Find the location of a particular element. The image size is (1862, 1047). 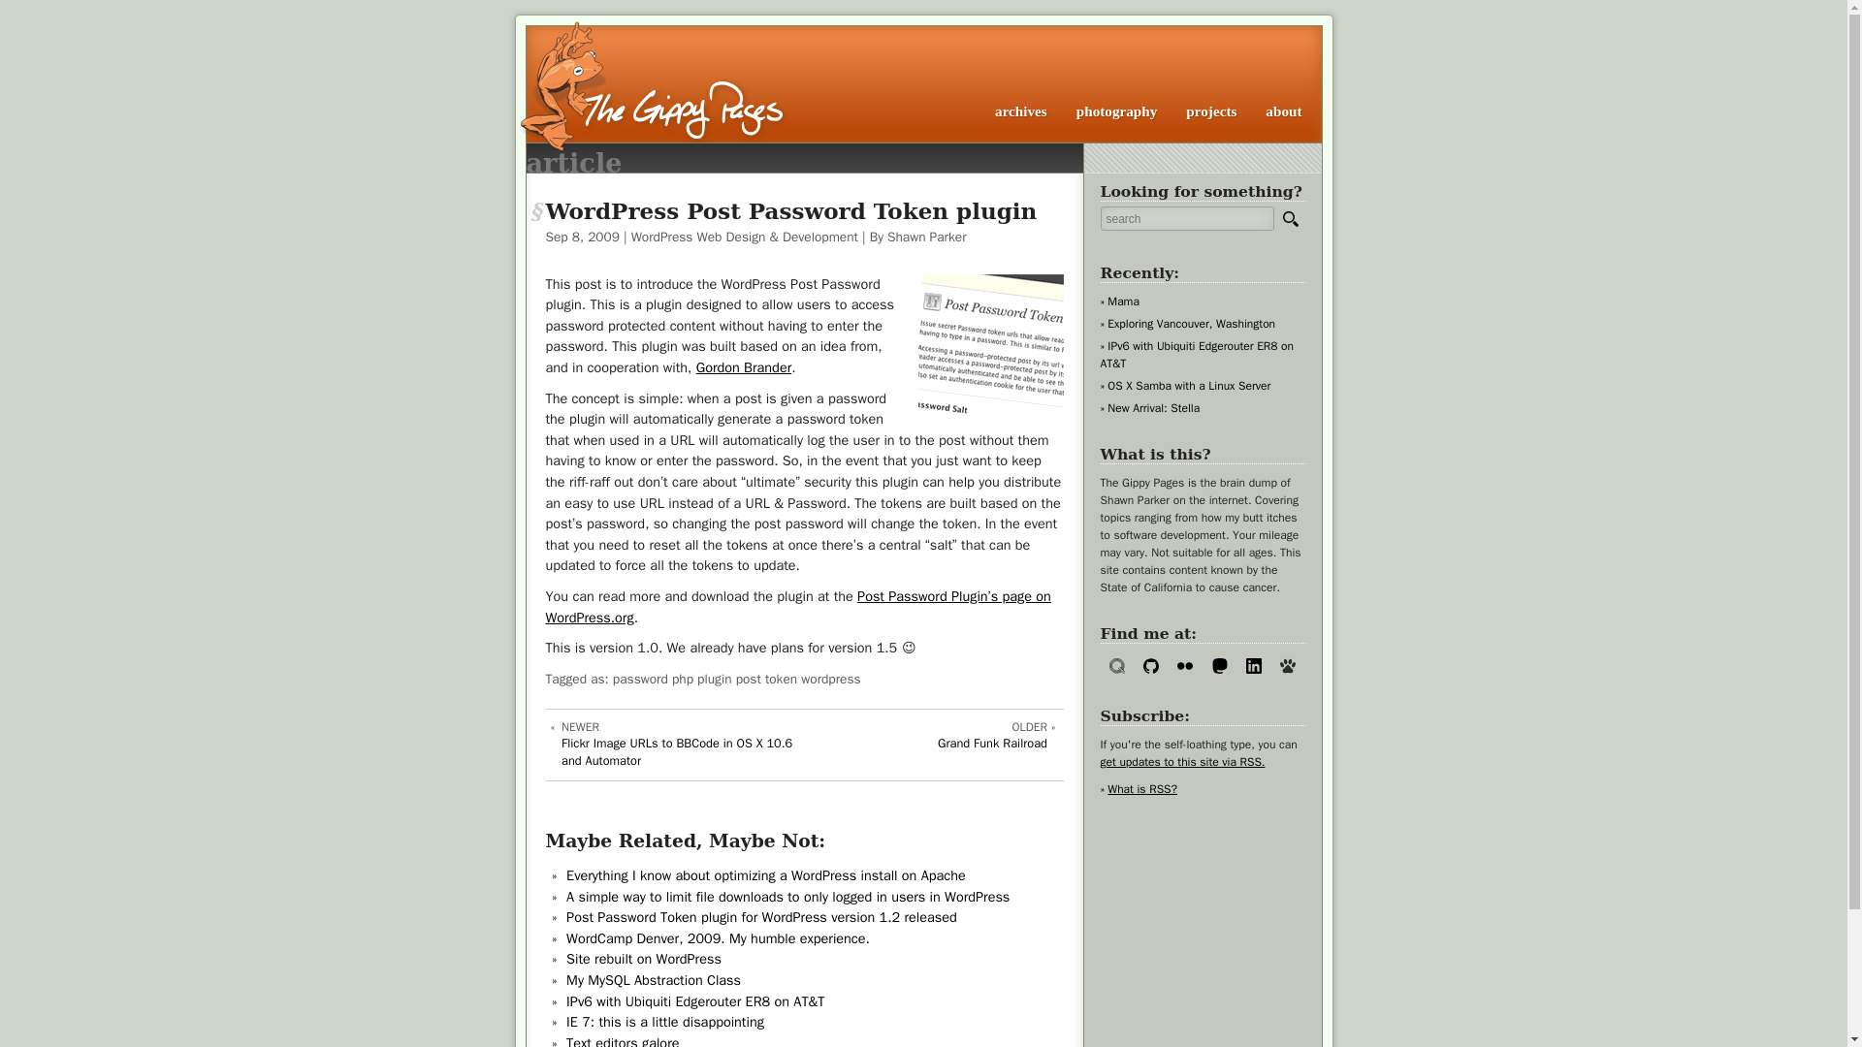

archives is located at coordinates (644, 958).